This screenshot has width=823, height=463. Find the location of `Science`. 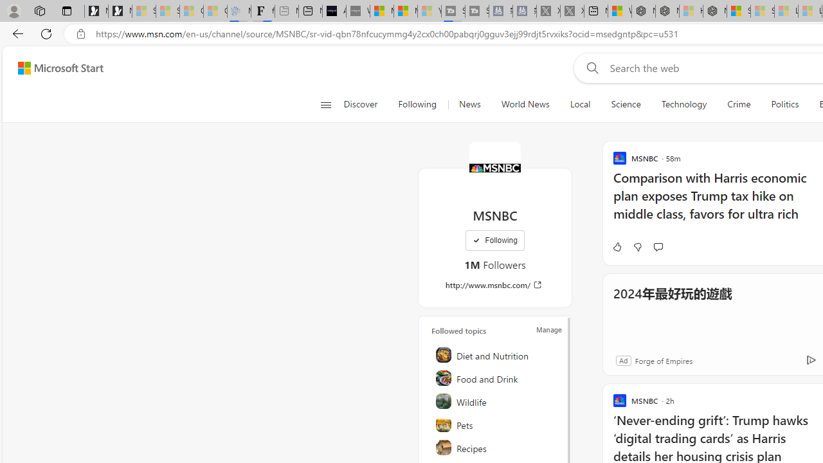

Science is located at coordinates (626, 104).